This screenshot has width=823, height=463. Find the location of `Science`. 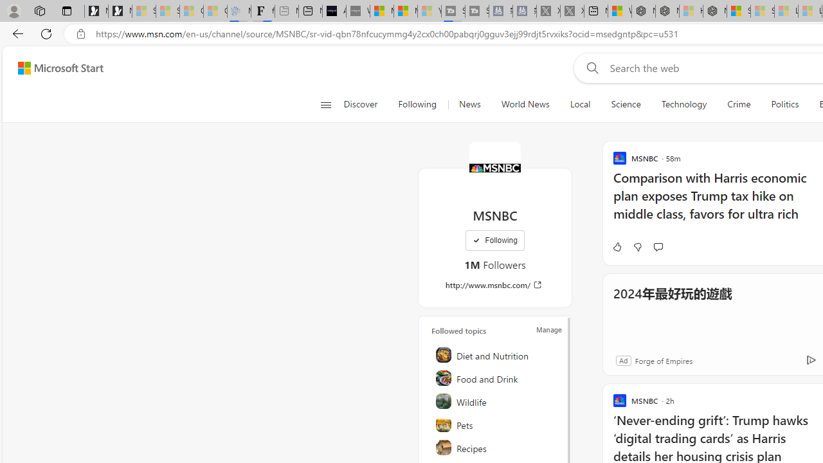

Science is located at coordinates (626, 104).